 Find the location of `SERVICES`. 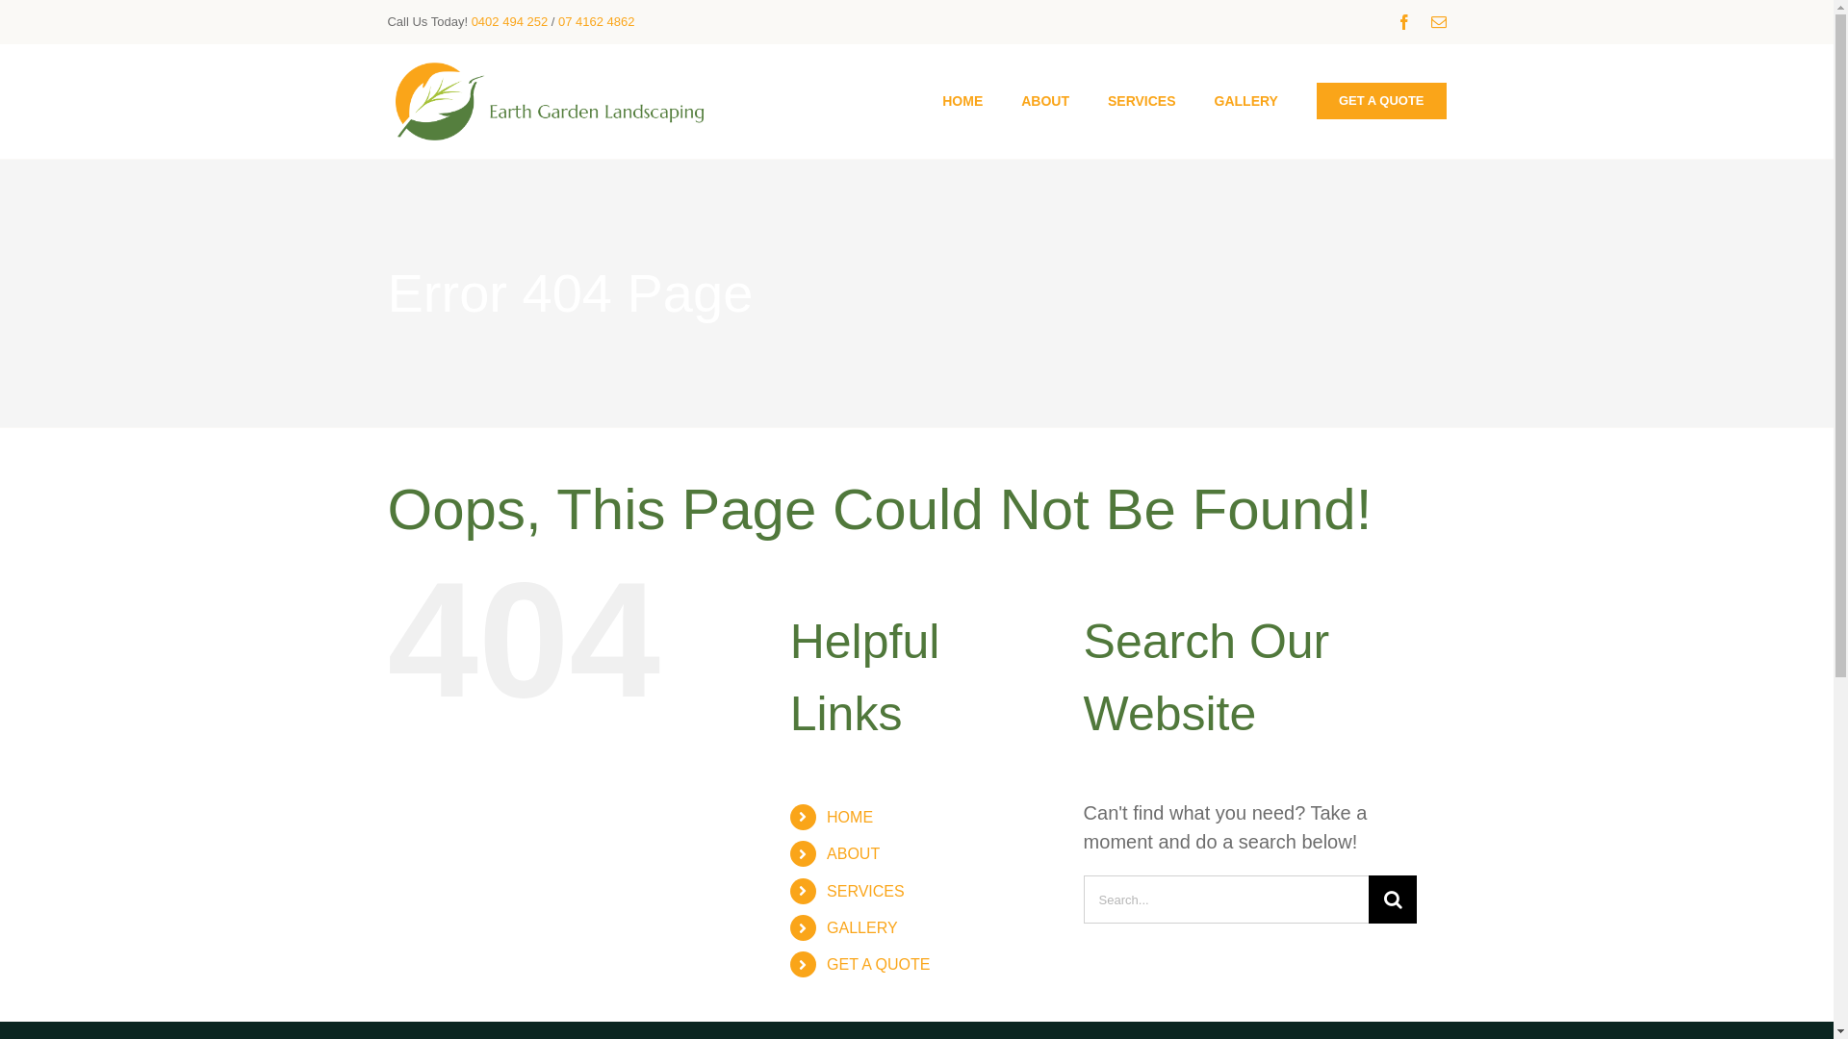

SERVICES is located at coordinates (866, 891).